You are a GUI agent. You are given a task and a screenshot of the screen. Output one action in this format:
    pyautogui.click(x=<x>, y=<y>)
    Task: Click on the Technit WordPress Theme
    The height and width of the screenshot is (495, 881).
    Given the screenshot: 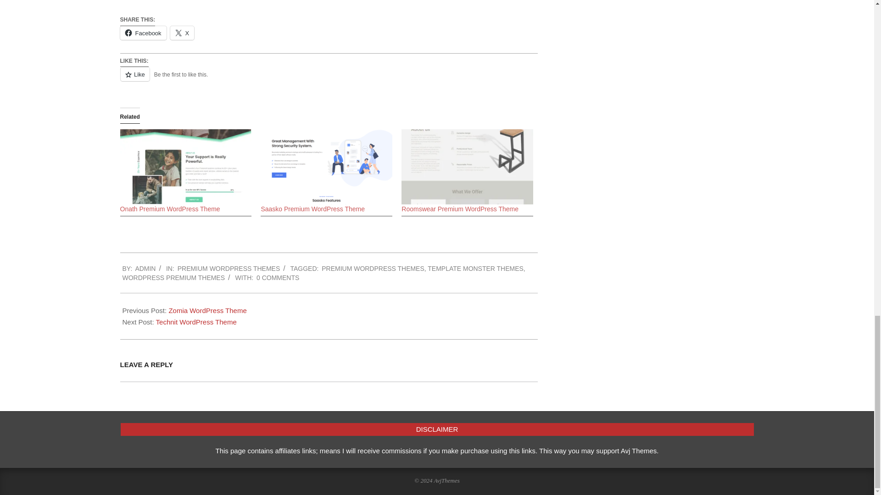 What is the action you would take?
    pyautogui.click(x=196, y=322)
    